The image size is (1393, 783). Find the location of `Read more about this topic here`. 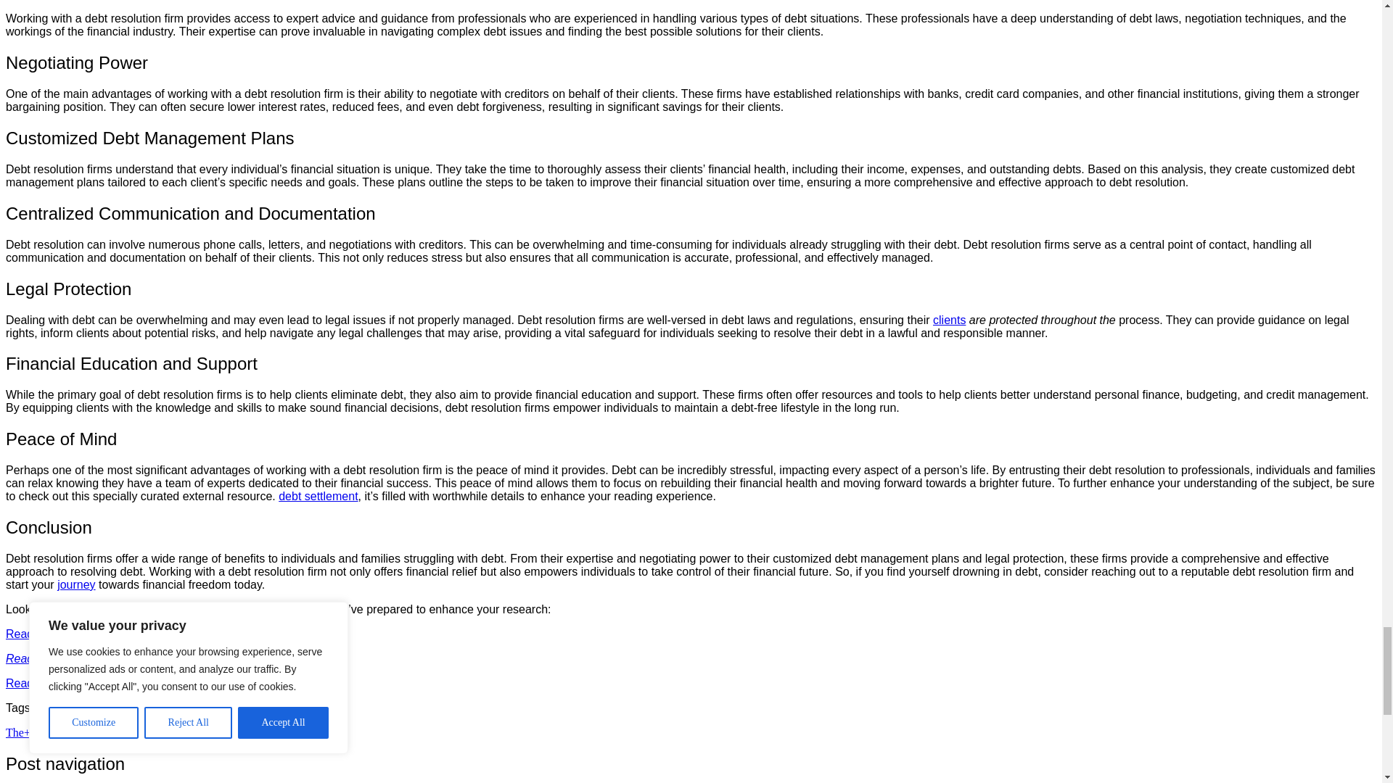

Read more about this topic here is located at coordinates (89, 683).